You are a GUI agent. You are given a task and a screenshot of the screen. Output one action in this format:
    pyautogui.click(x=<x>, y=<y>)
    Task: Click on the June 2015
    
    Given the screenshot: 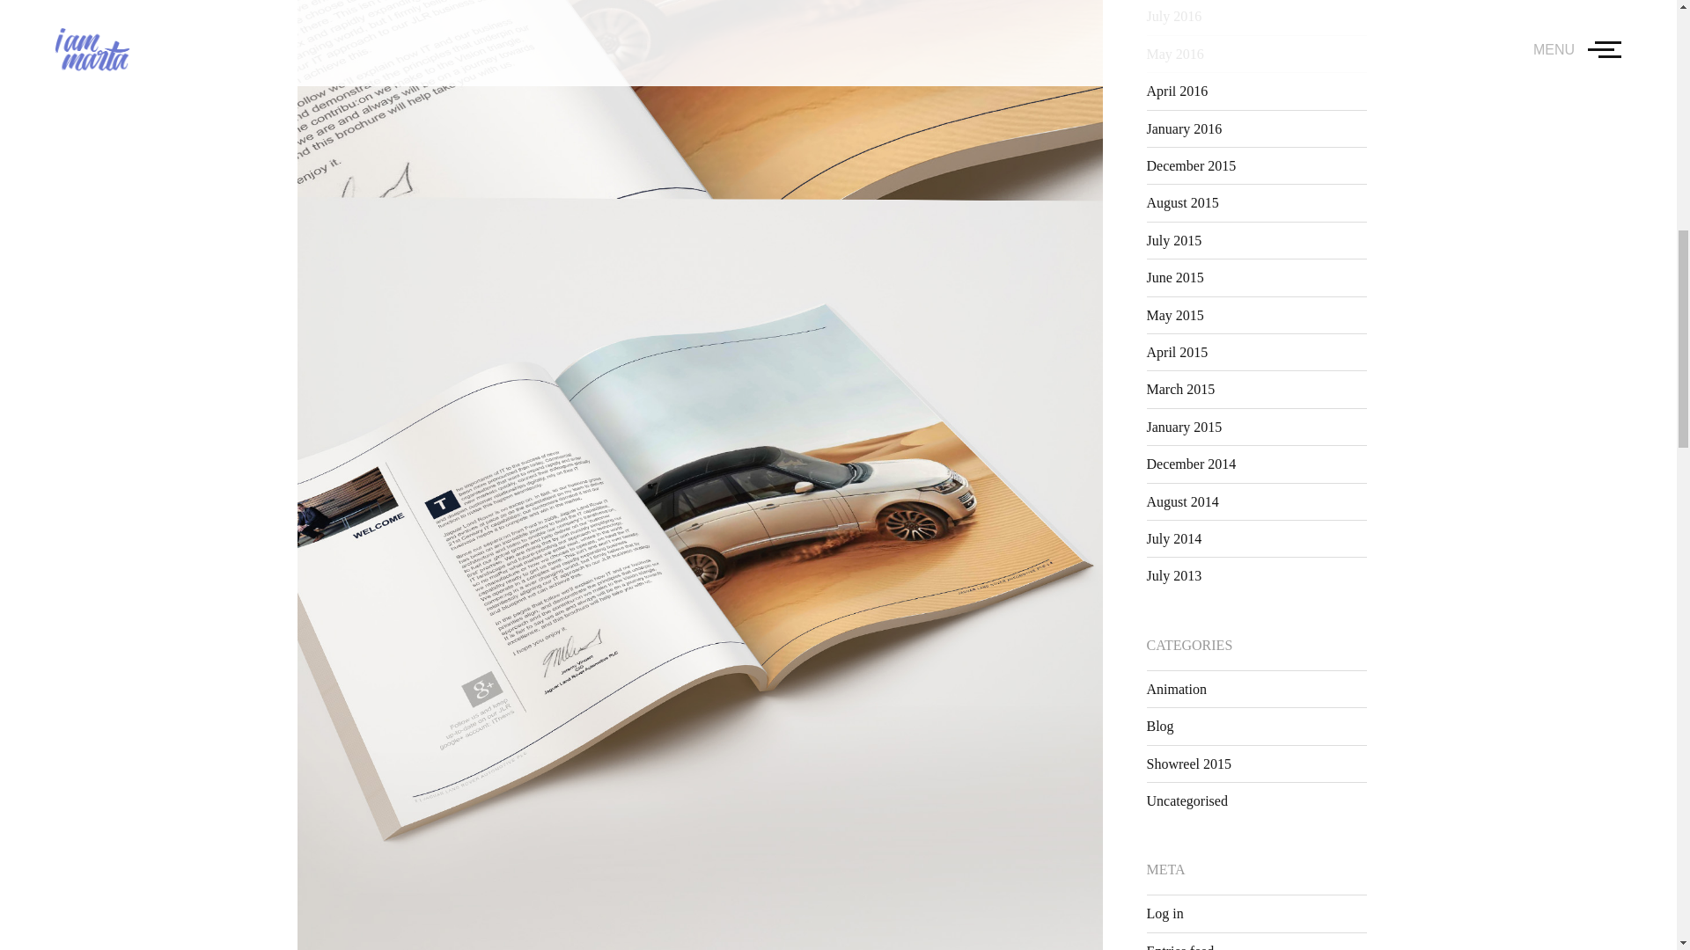 What is the action you would take?
    pyautogui.click(x=1174, y=277)
    